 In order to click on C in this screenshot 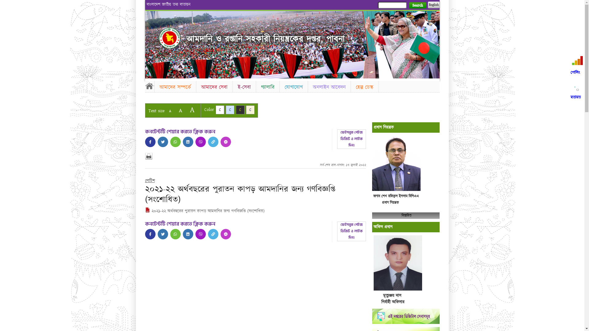, I will do `click(230, 110)`.